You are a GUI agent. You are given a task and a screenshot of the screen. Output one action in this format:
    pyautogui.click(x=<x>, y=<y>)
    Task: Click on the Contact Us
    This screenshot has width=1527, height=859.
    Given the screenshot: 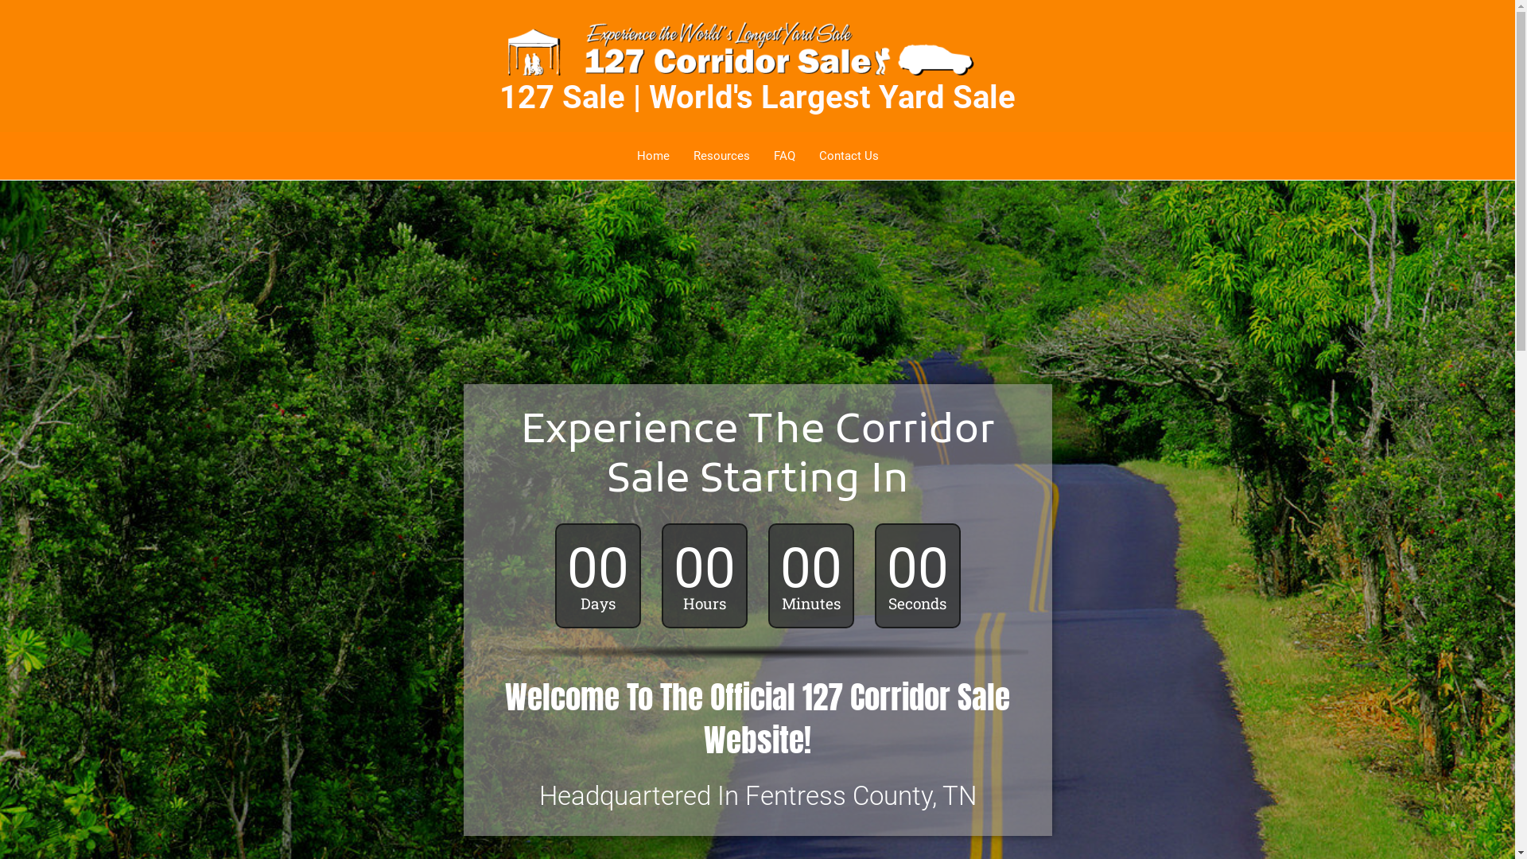 What is the action you would take?
    pyautogui.click(x=848, y=156)
    